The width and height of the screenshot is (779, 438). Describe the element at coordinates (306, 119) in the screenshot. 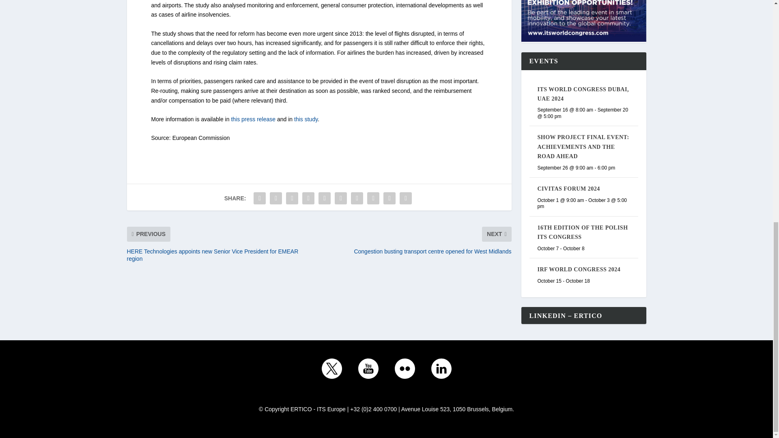

I see `this study` at that location.